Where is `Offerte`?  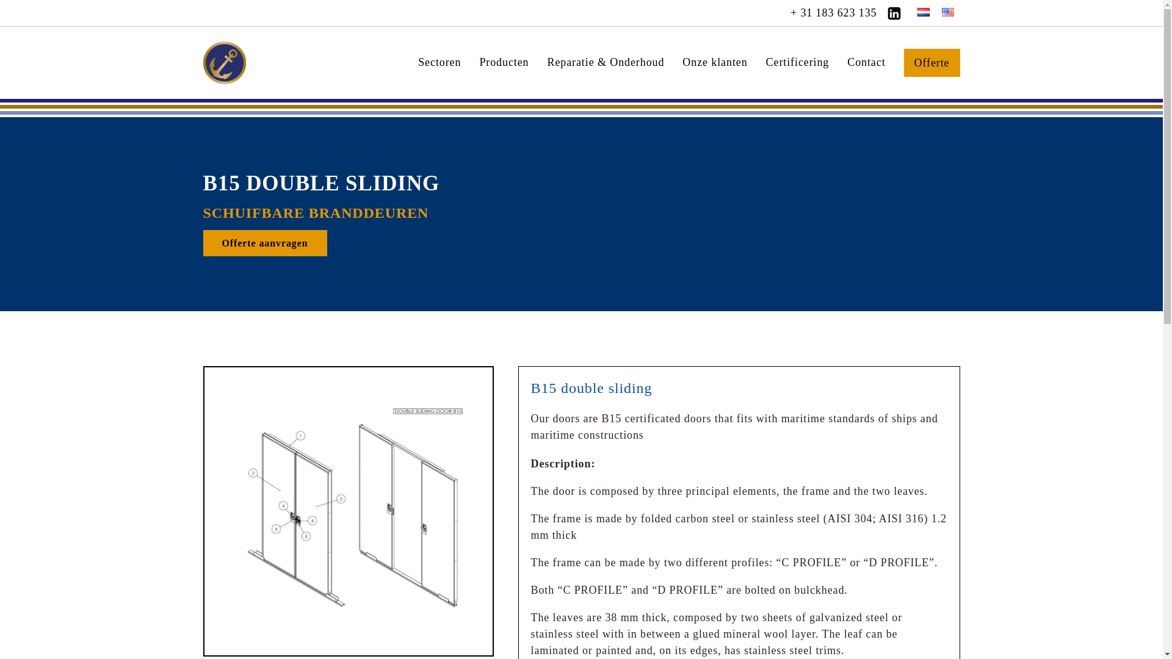
Offerte is located at coordinates (931, 62).